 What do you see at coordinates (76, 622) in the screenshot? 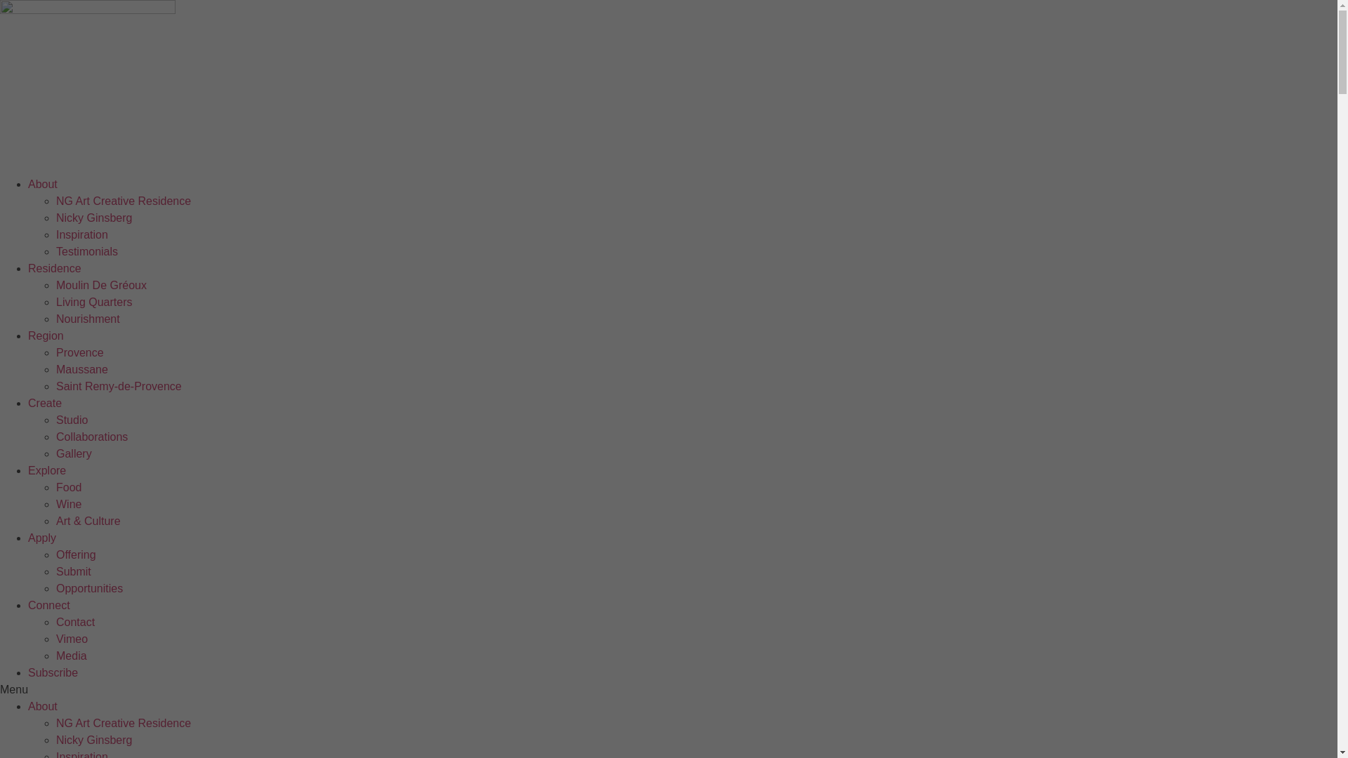
I see `Contact` at bounding box center [76, 622].